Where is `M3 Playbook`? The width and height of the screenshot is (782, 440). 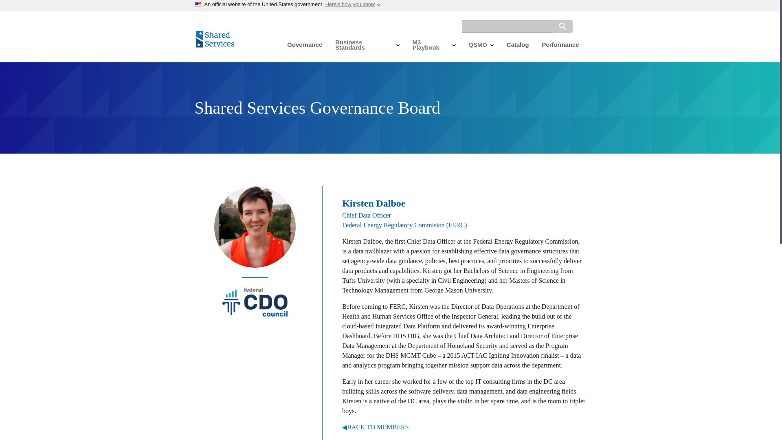
M3 Playbook is located at coordinates (434, 46).